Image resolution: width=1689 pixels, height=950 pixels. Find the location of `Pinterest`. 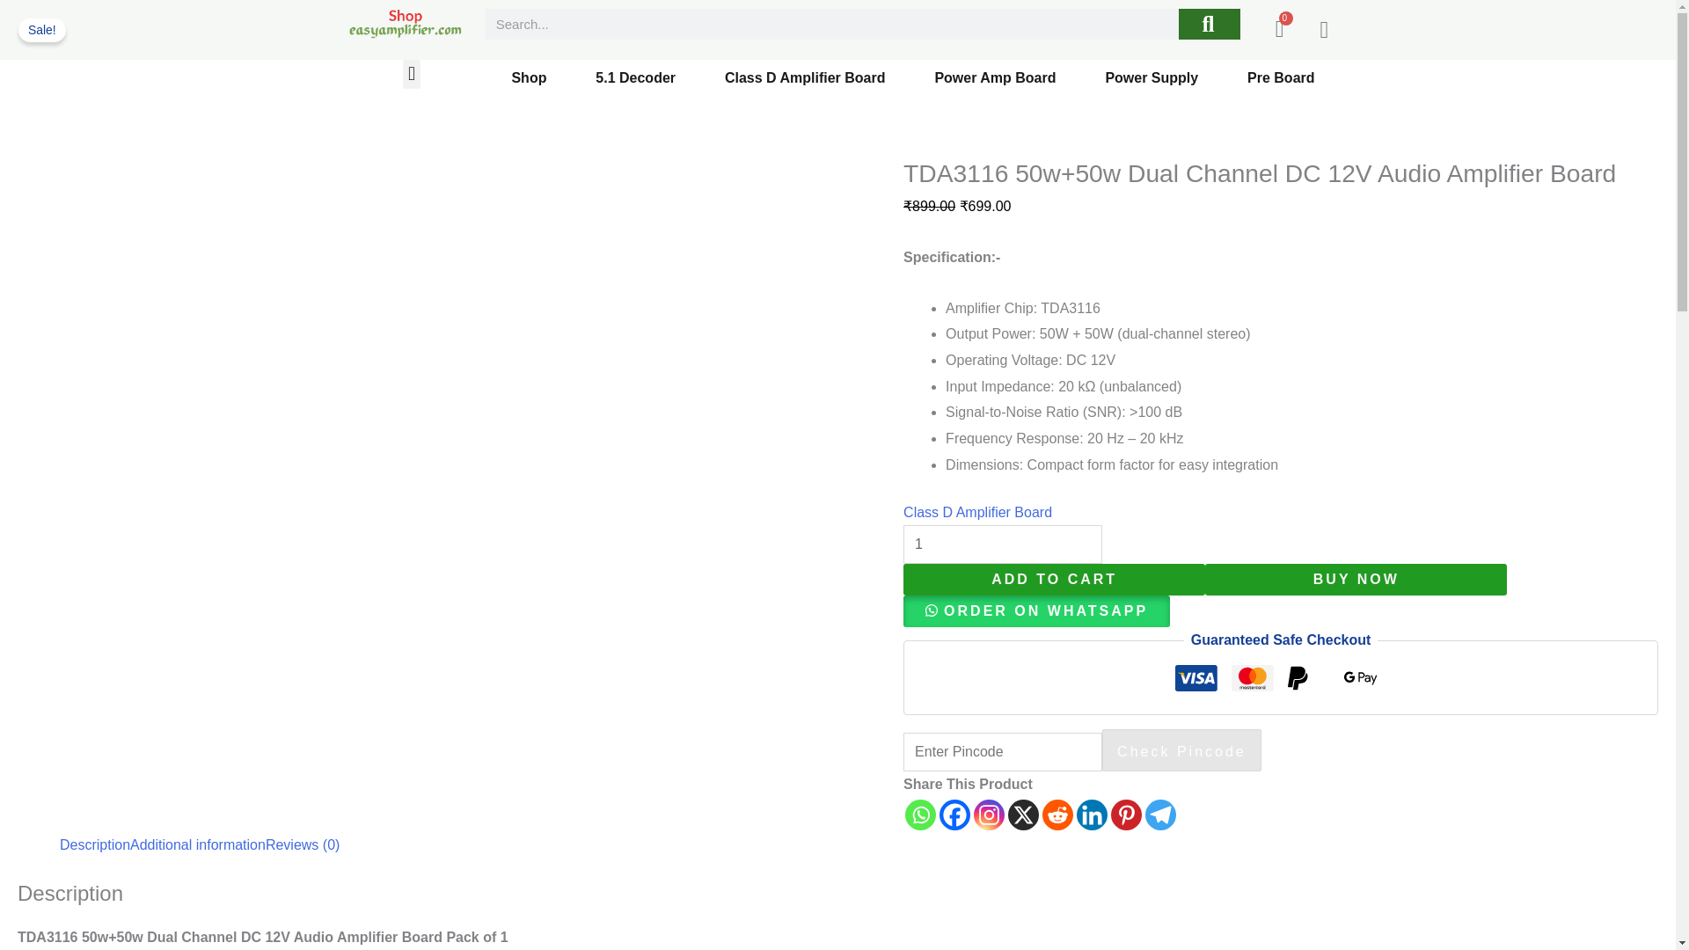

Pinterest is located at coordinates (1126, 815).